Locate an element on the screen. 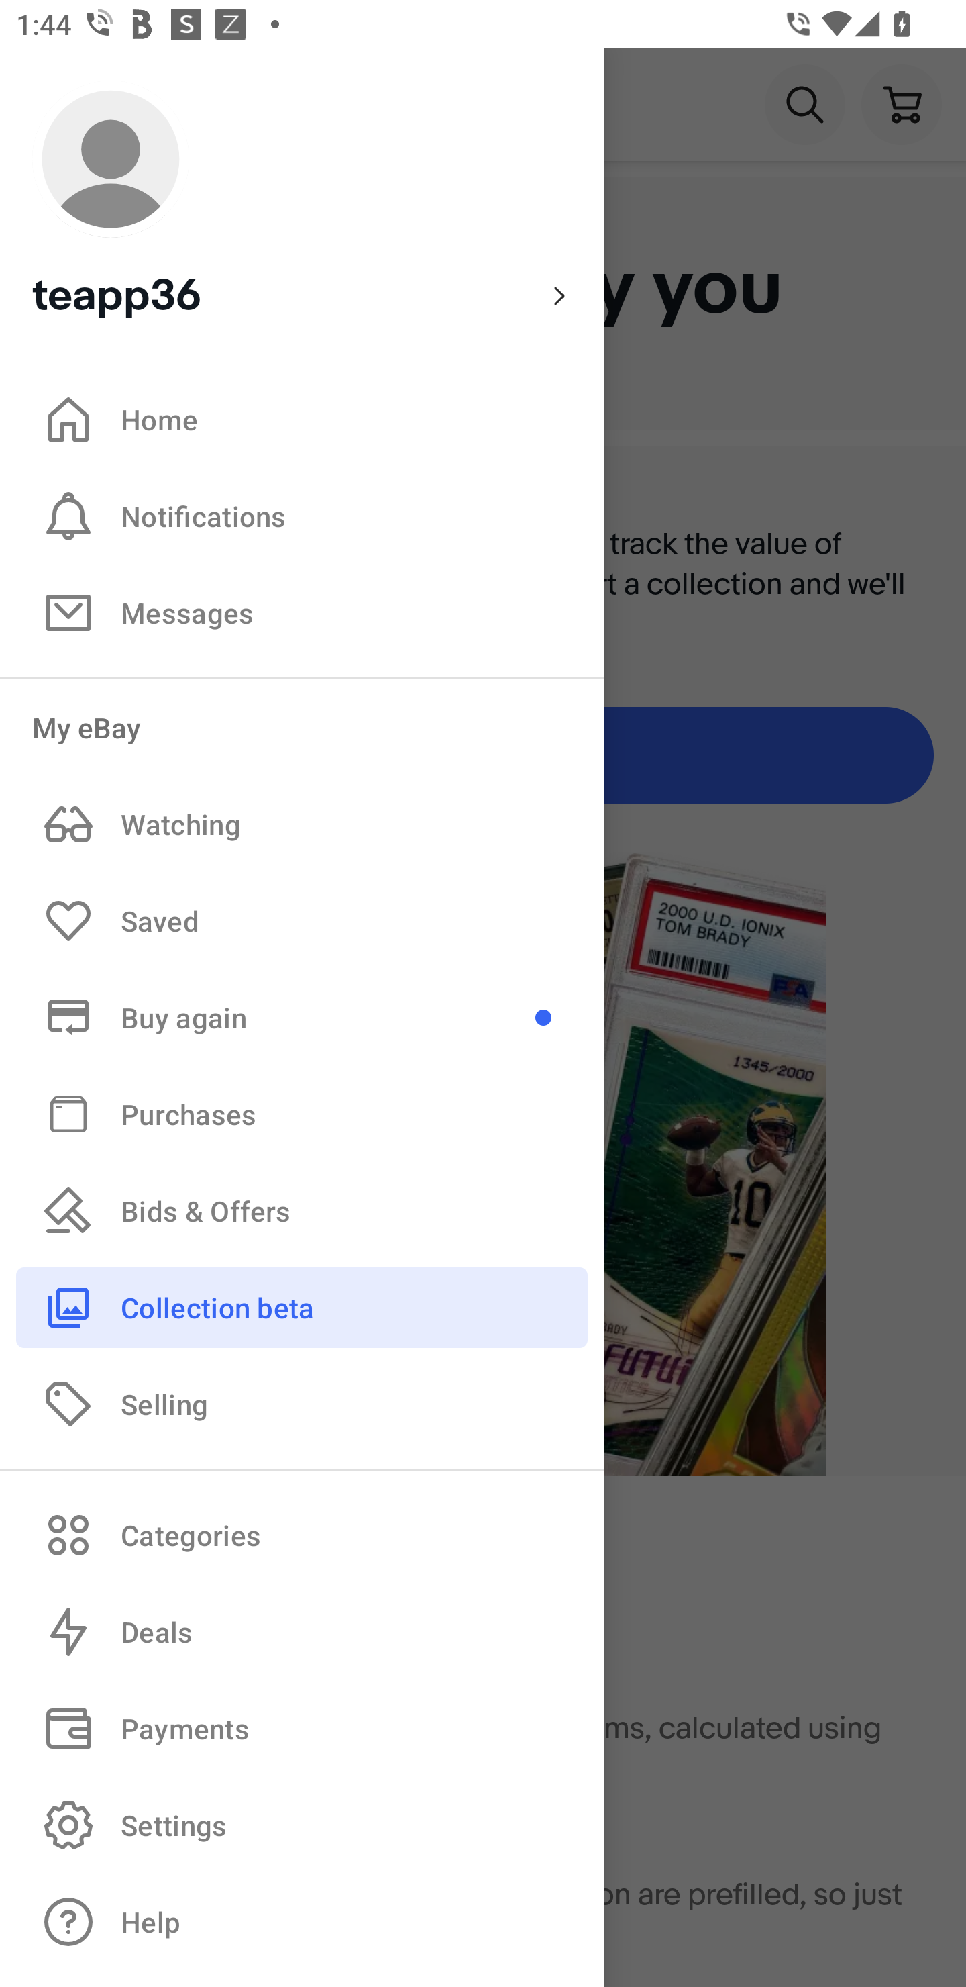 The width and height of the screenshot is (966, 1987). Home is located at coordinates (302, 419).